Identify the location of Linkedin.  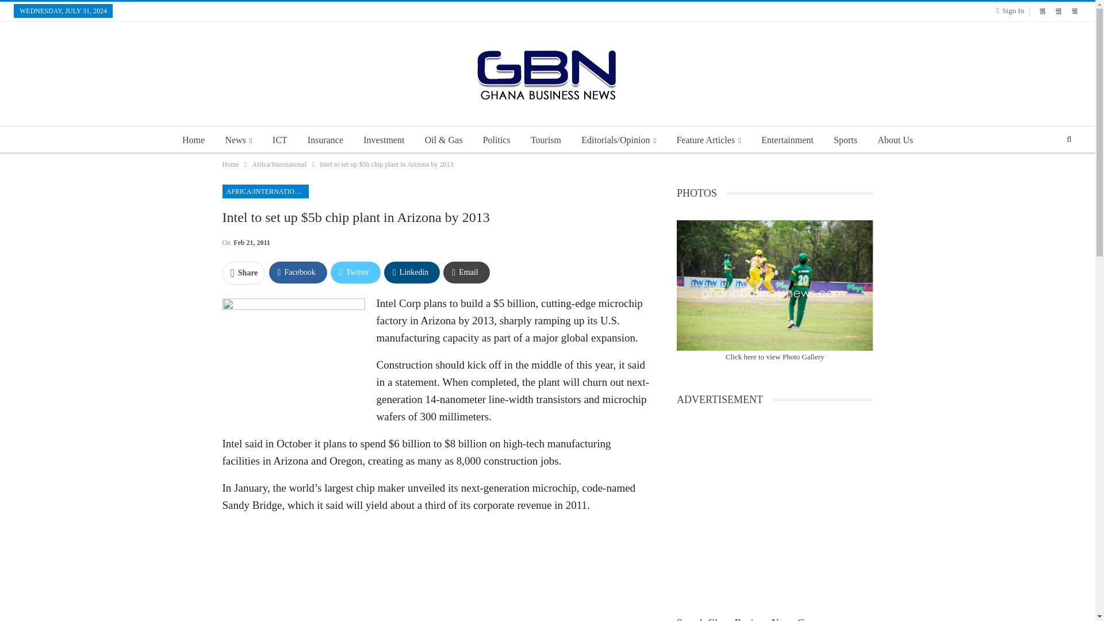
(412, 272).